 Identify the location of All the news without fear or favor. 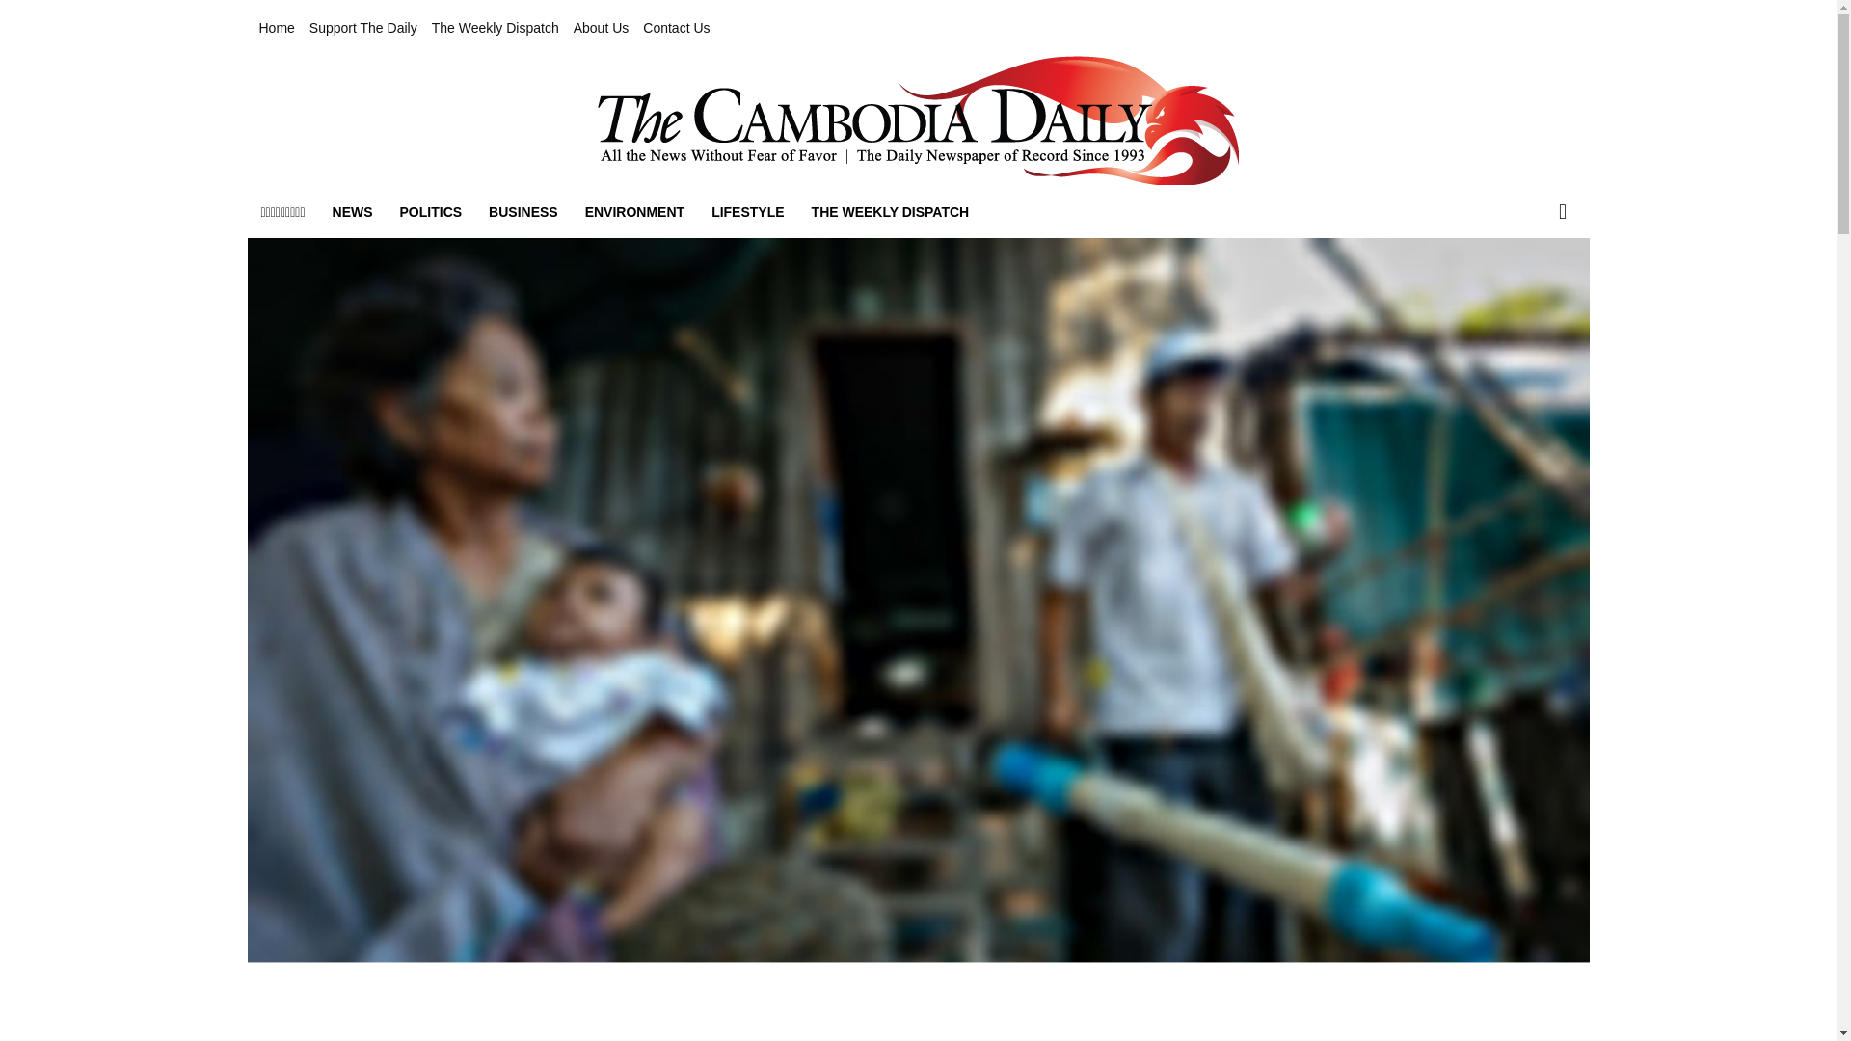
(918, 120).